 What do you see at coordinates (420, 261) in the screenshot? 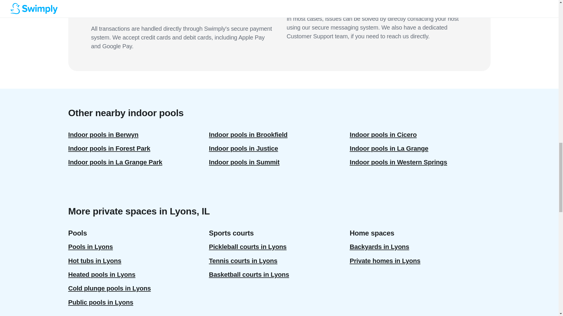
I see `Private homes in Lyons` at bounding box center [420, 261].